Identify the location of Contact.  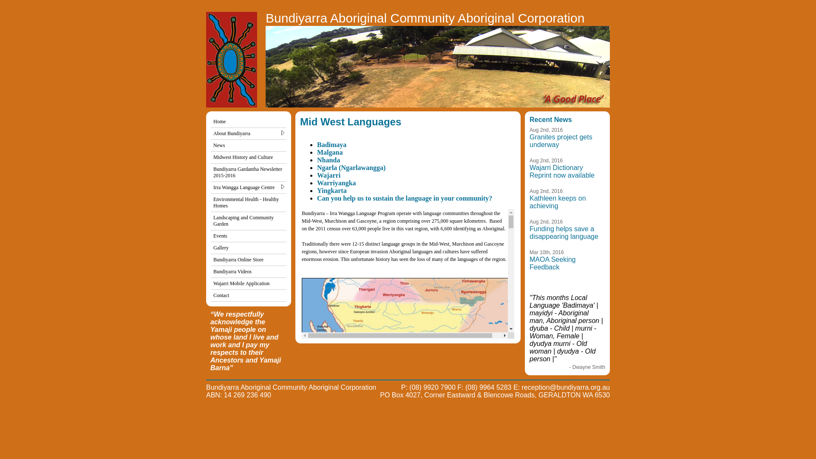
(249, 296).